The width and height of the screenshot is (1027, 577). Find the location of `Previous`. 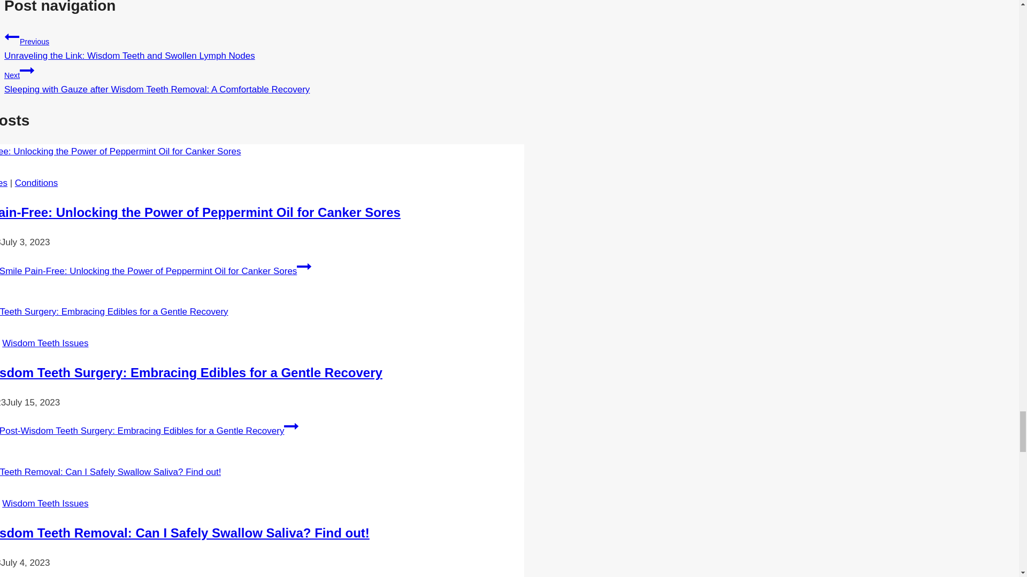

Previous is located at coordinates (12, 37).